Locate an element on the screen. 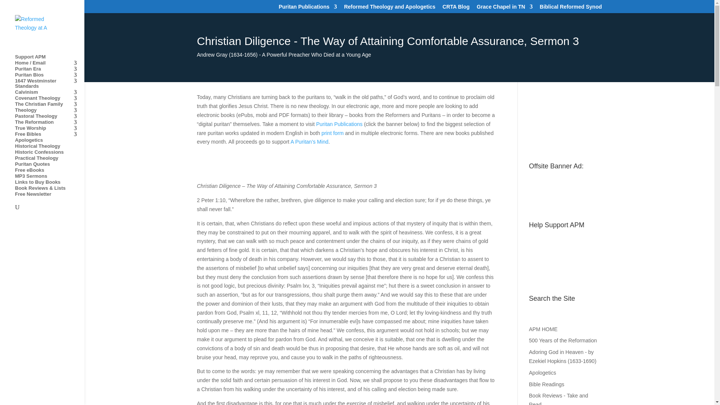 This screenshot has width=720, height=405. 500 Years of the Reformation is located at coordinates (49, 122).